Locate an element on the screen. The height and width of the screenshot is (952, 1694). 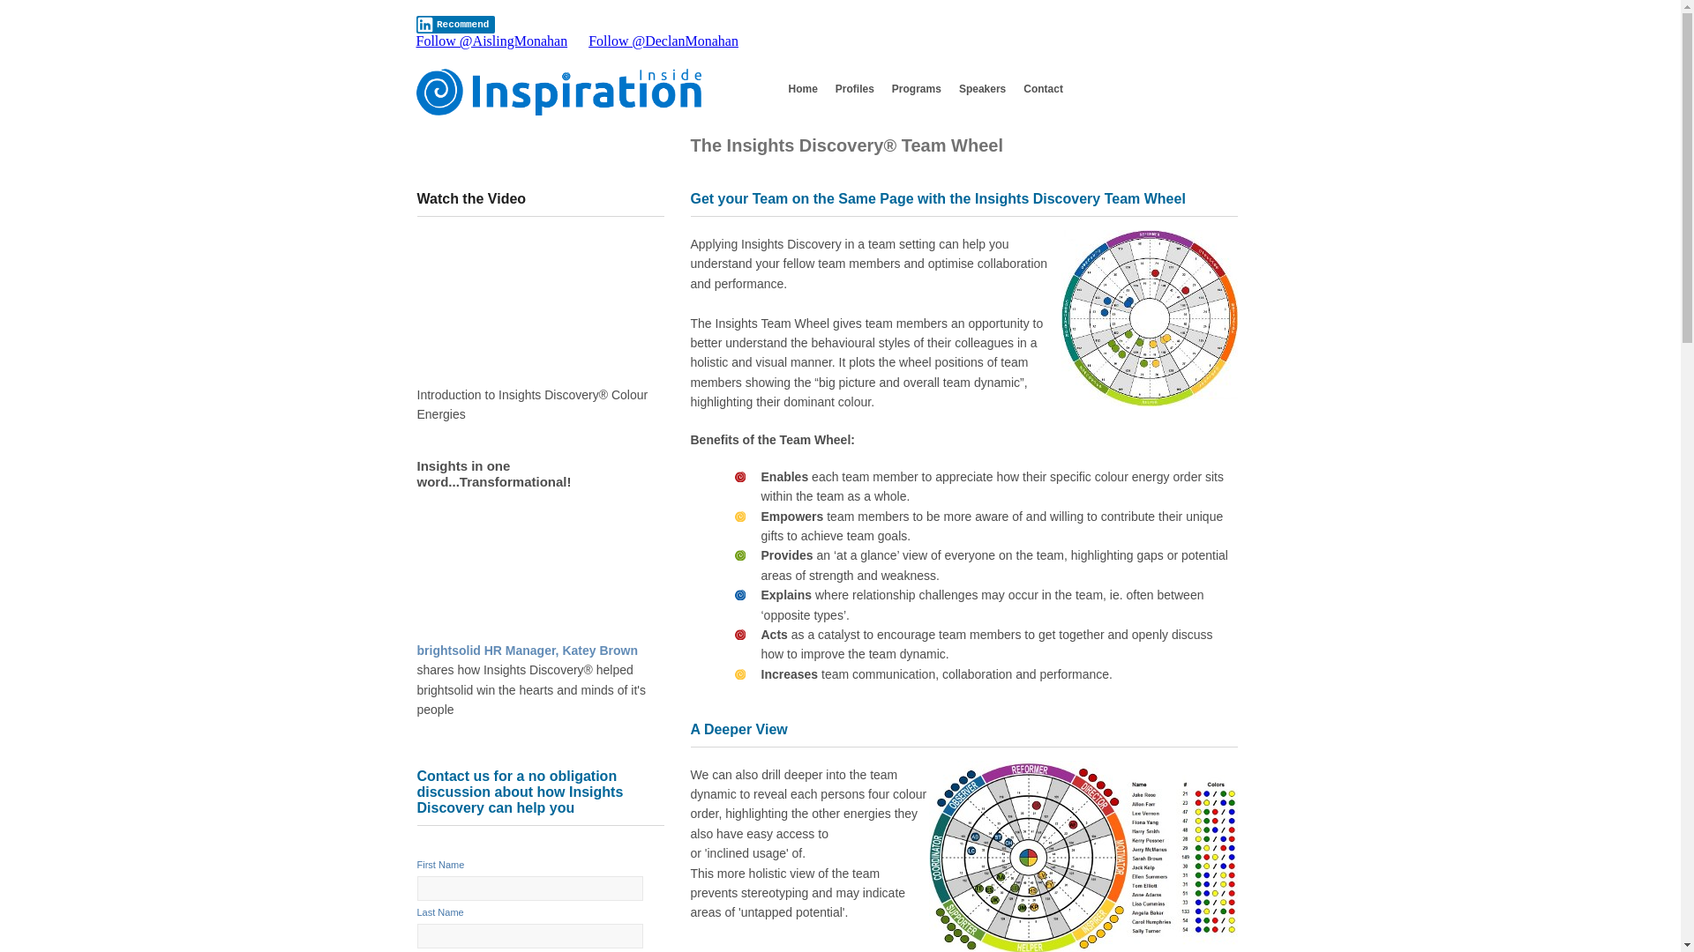
Programs is located at coordinates (917, 89).